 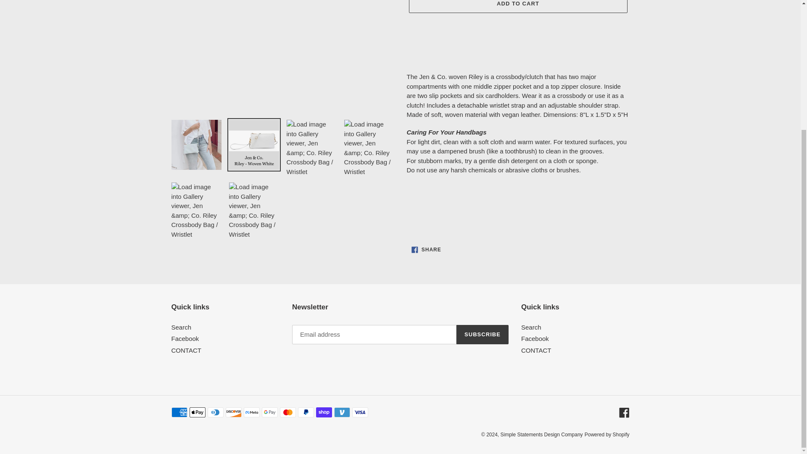 I want to click on Facebook, so click(x=185, y=339).